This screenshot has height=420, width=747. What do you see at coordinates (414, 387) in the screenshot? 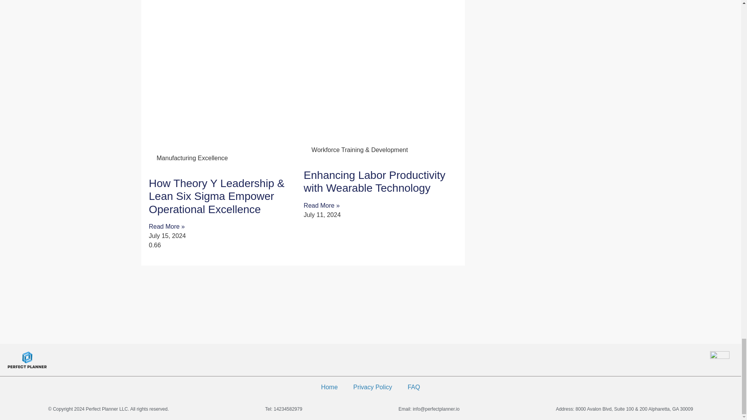
I see `FAQ` at bounding box center [414, 387].